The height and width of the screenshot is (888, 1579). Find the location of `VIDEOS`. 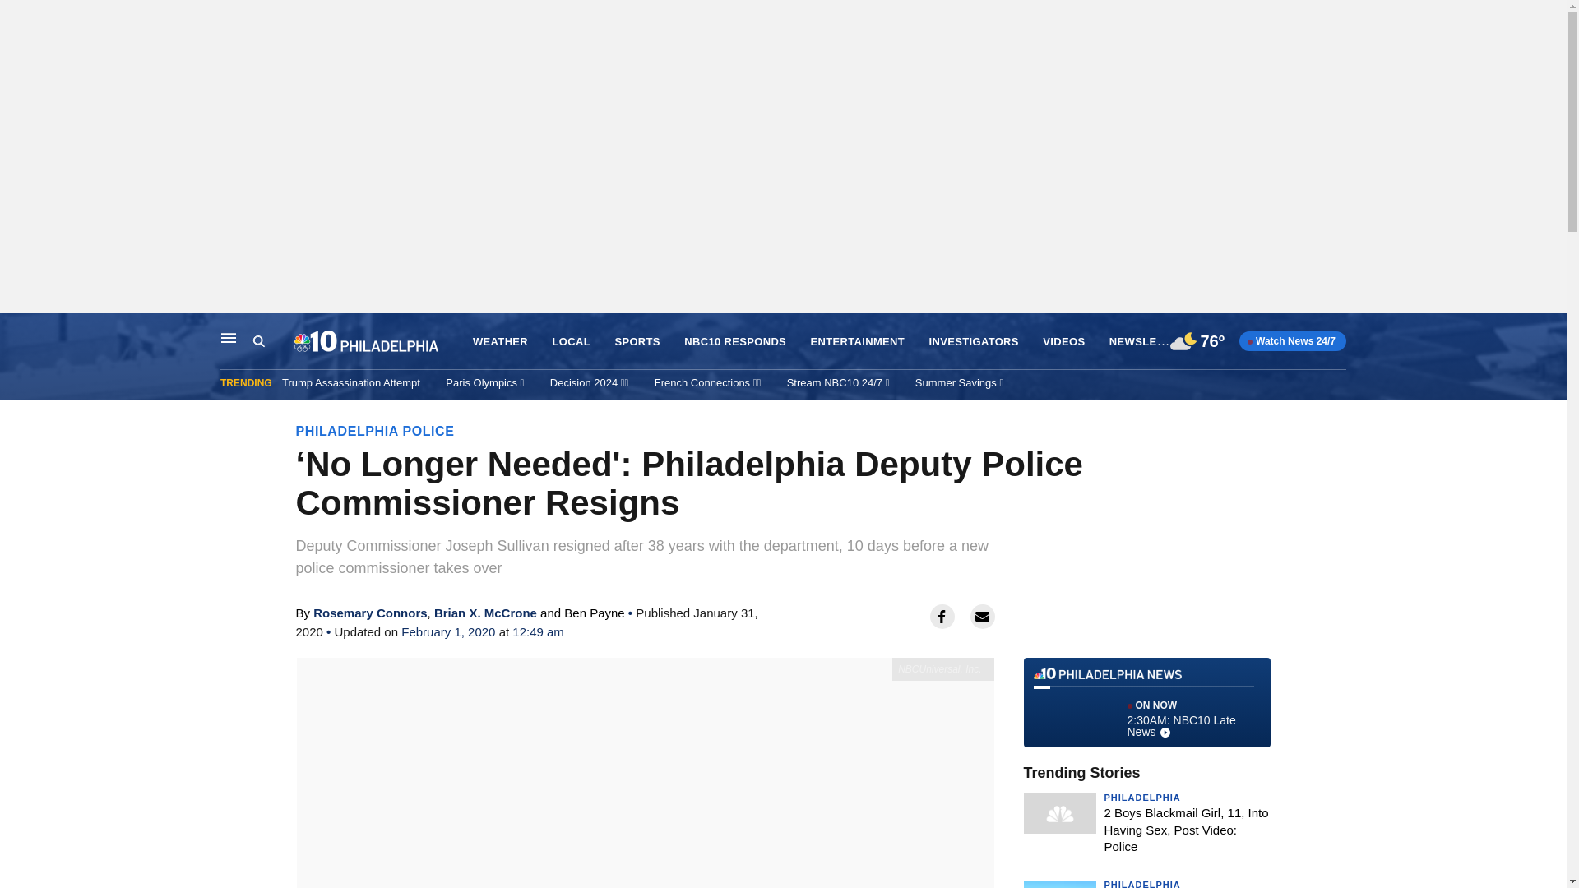

VIDEOS is located at coordinates (1063, 342).